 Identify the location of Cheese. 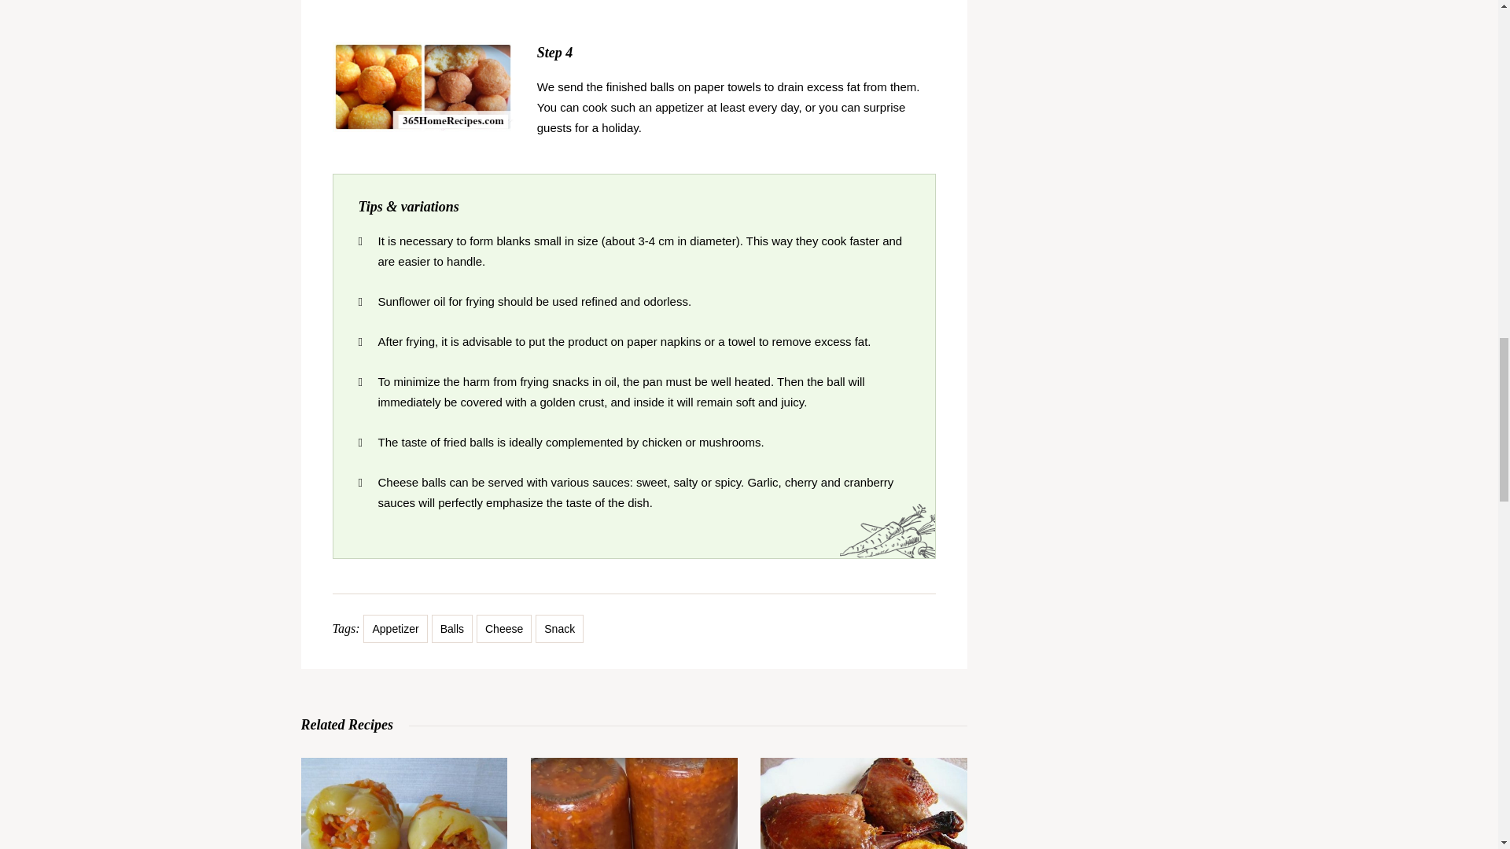
(503, 628).